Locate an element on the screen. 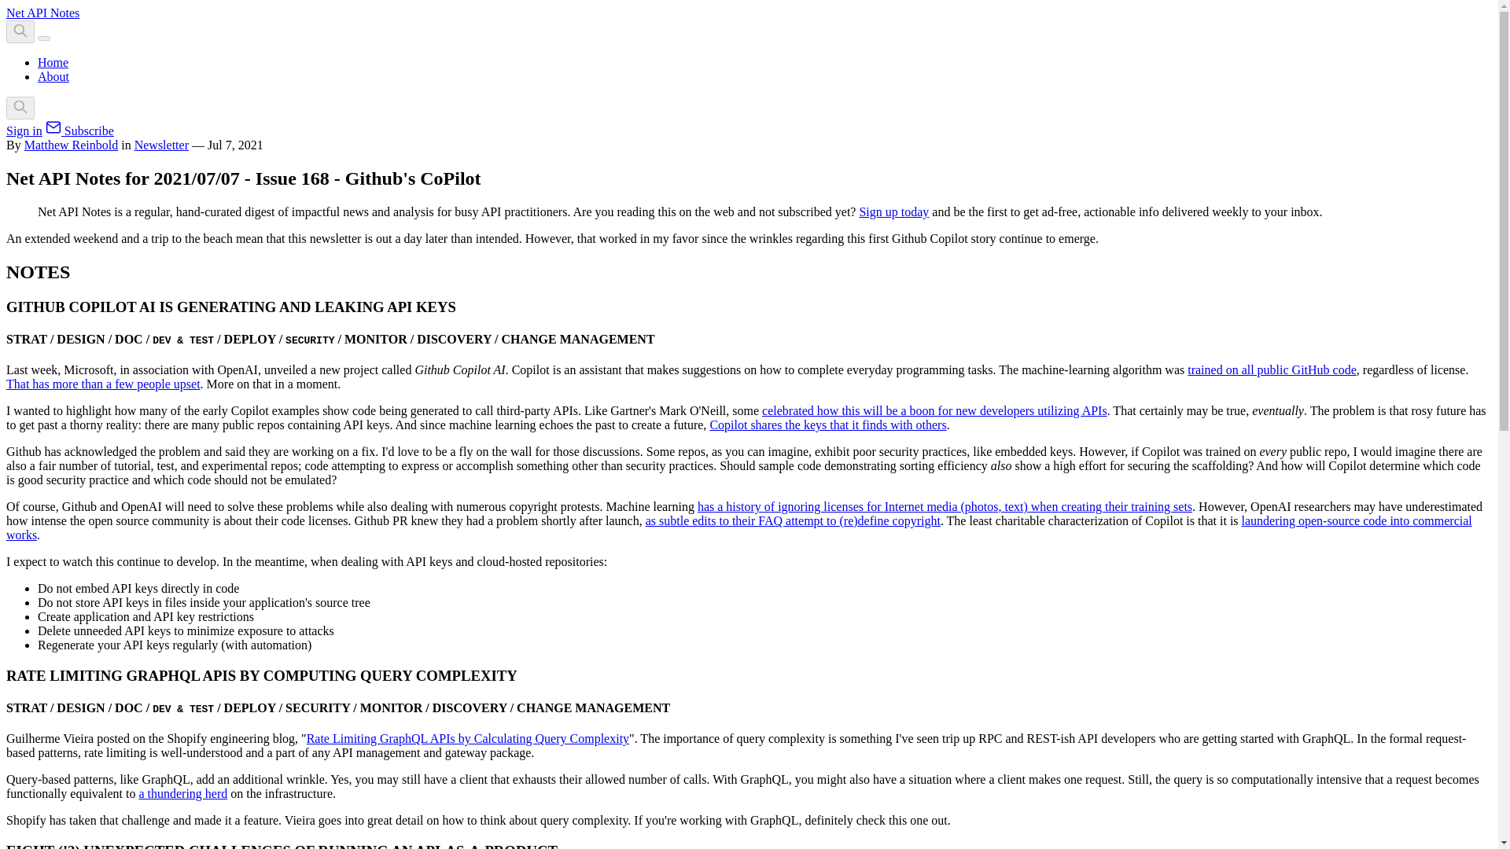 This screenshot has height=849, width=1510. Rate Limiting GraphQL APIs by Calculating Query Complexity is located at coordinates (467, 738).